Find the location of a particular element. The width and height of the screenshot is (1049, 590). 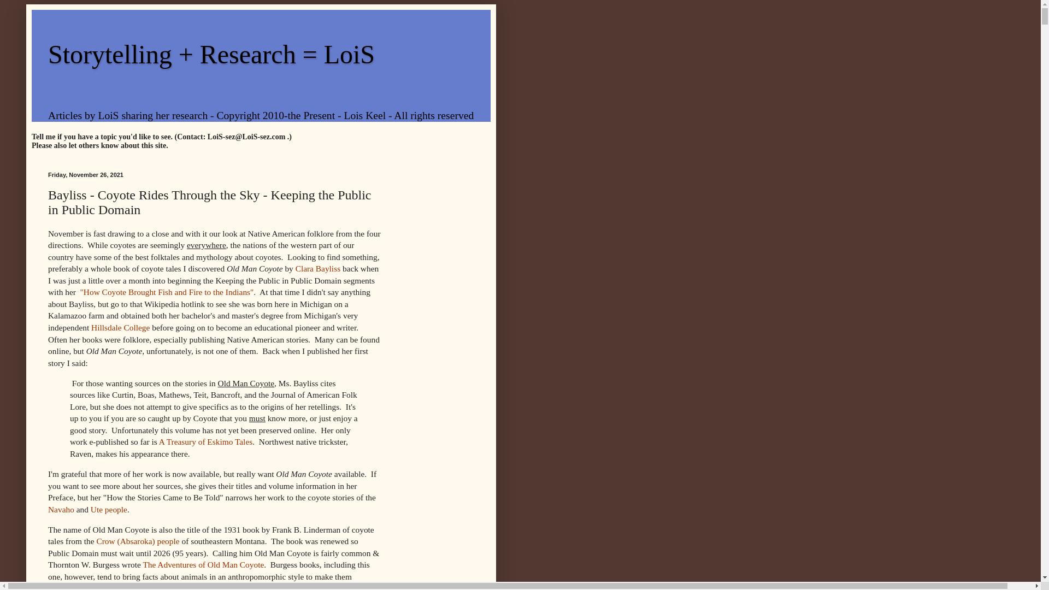

Ute people is located at coordinates (108, 509).